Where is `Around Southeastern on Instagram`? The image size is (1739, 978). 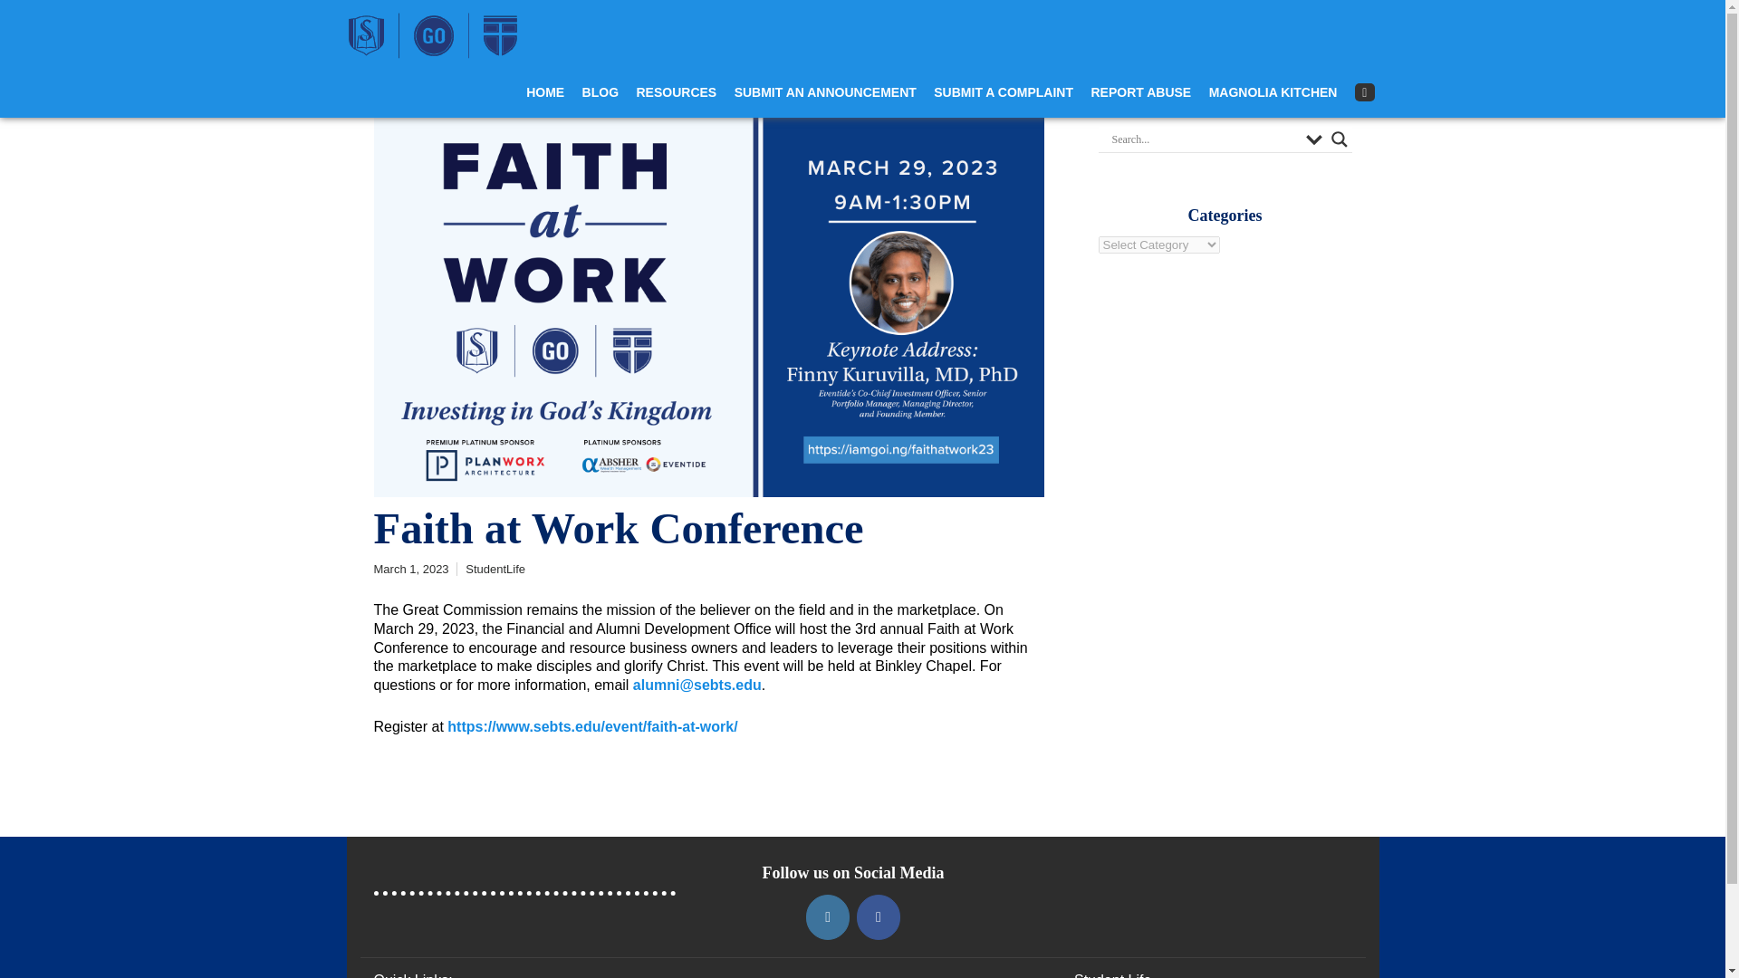 Around Southeastern on Instagram is located at coordinates (828, 916).